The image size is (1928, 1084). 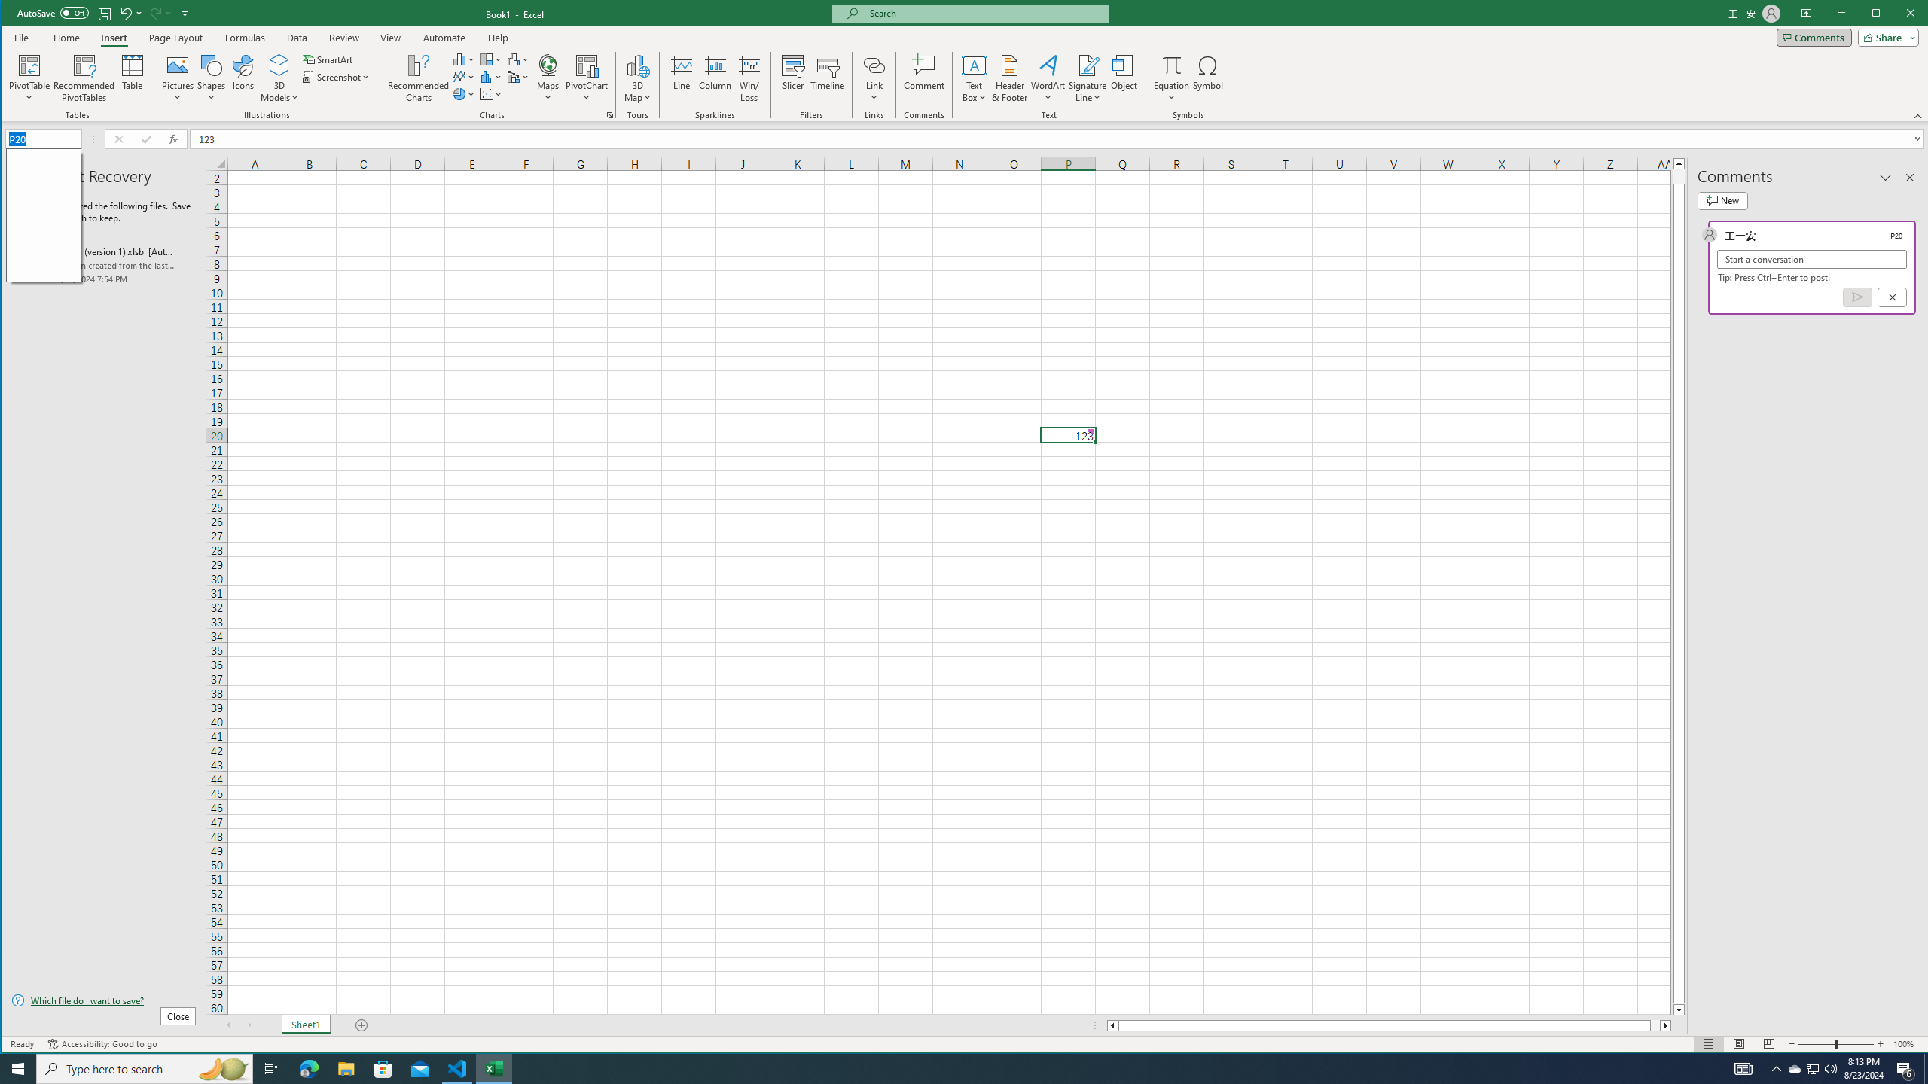 What do you see at coordinates (637, 65) in the screenshot?
I see `3D Map` at bounding box center [637, 65].